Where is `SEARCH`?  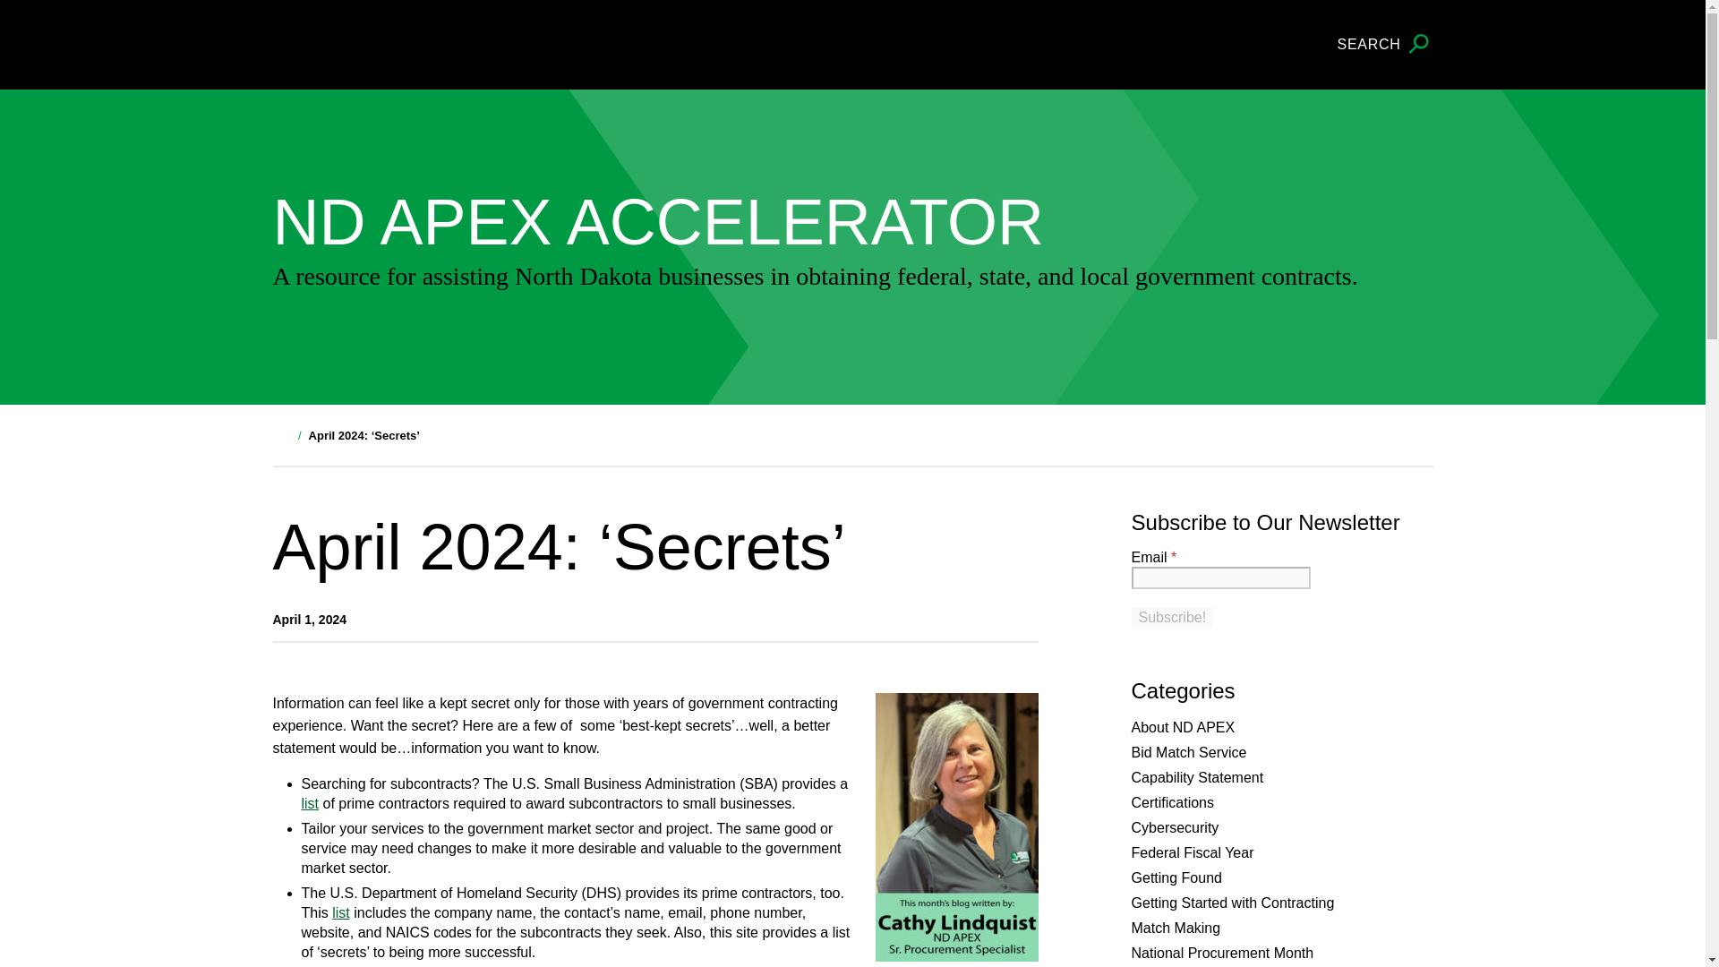 SEARCH is located at coordinates (1385, 45).